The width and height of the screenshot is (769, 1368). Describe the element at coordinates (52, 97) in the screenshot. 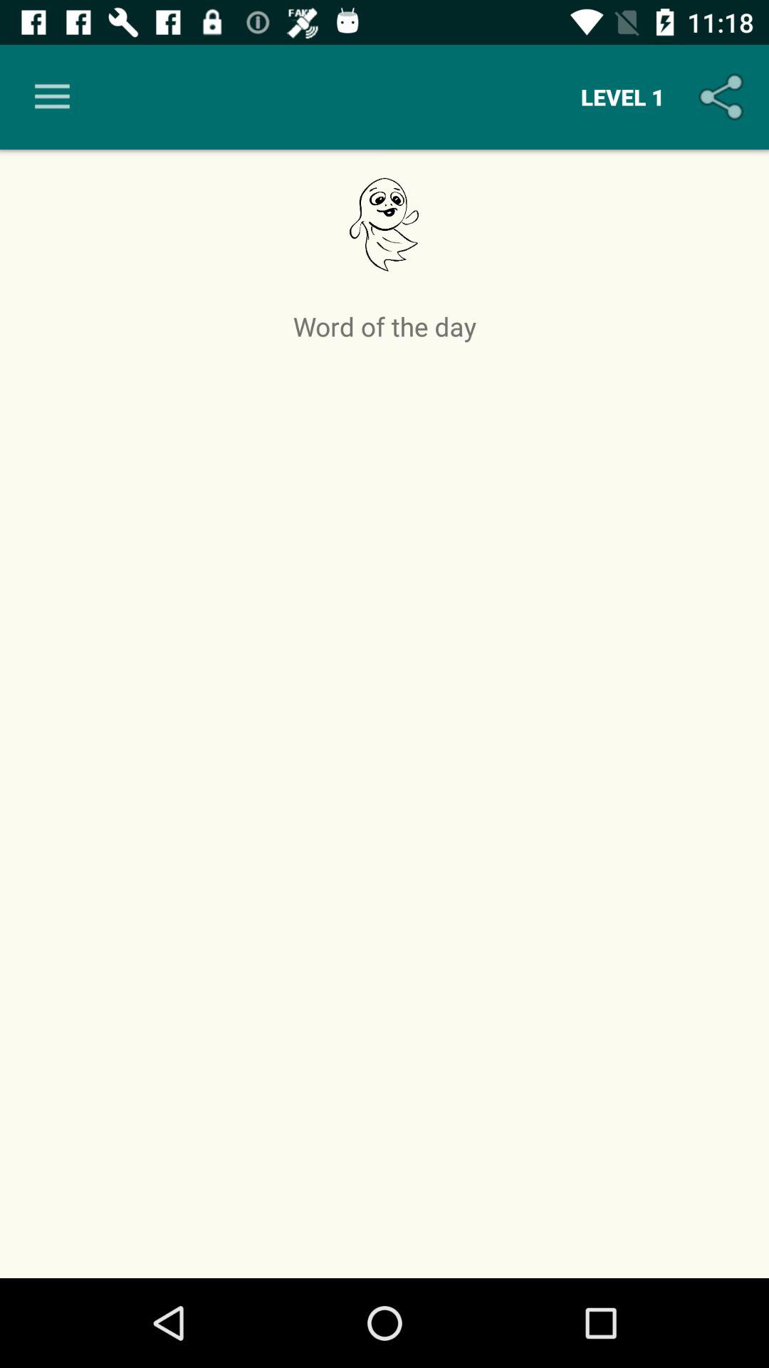

I see `tap icon above the word of the` at that location.